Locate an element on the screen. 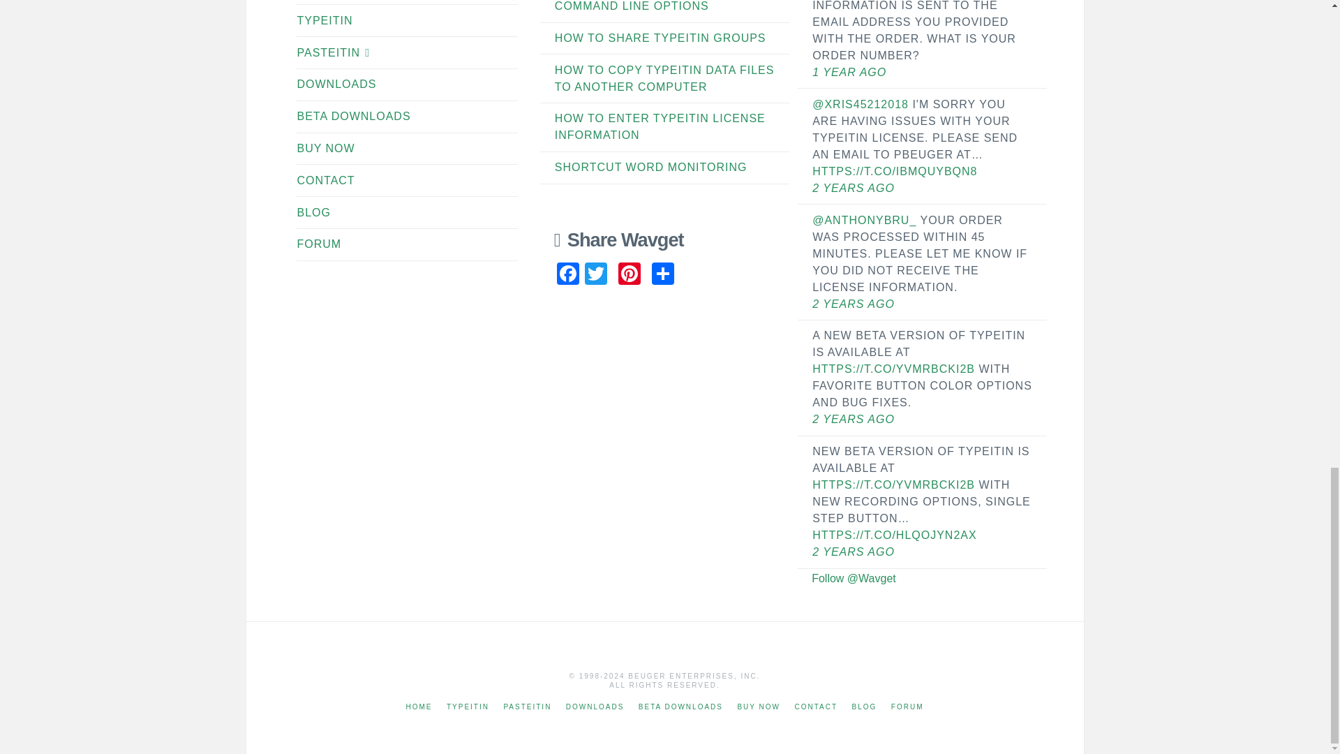  PASTEITIN is located at coordinates (341, 52).